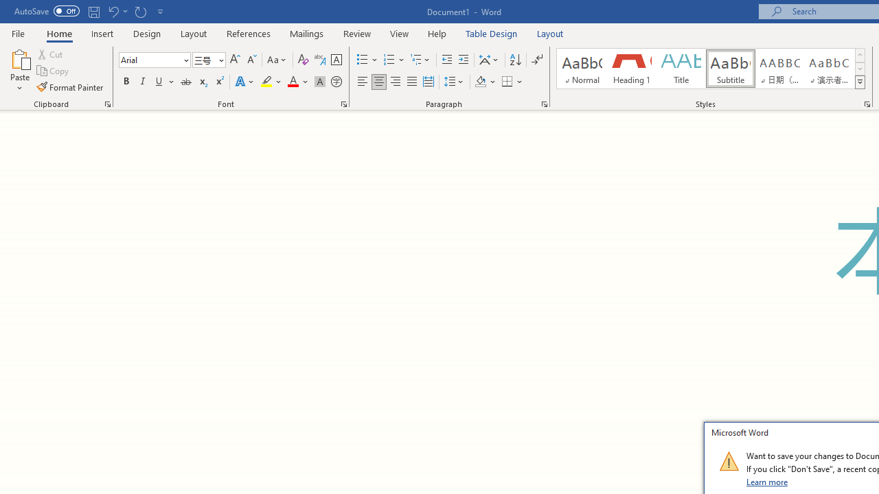 The image size is (879, 494). What do you see at coordinates (71, 86) in the screenshot?
I see `Format Painter` at bounding box center [71, 86].